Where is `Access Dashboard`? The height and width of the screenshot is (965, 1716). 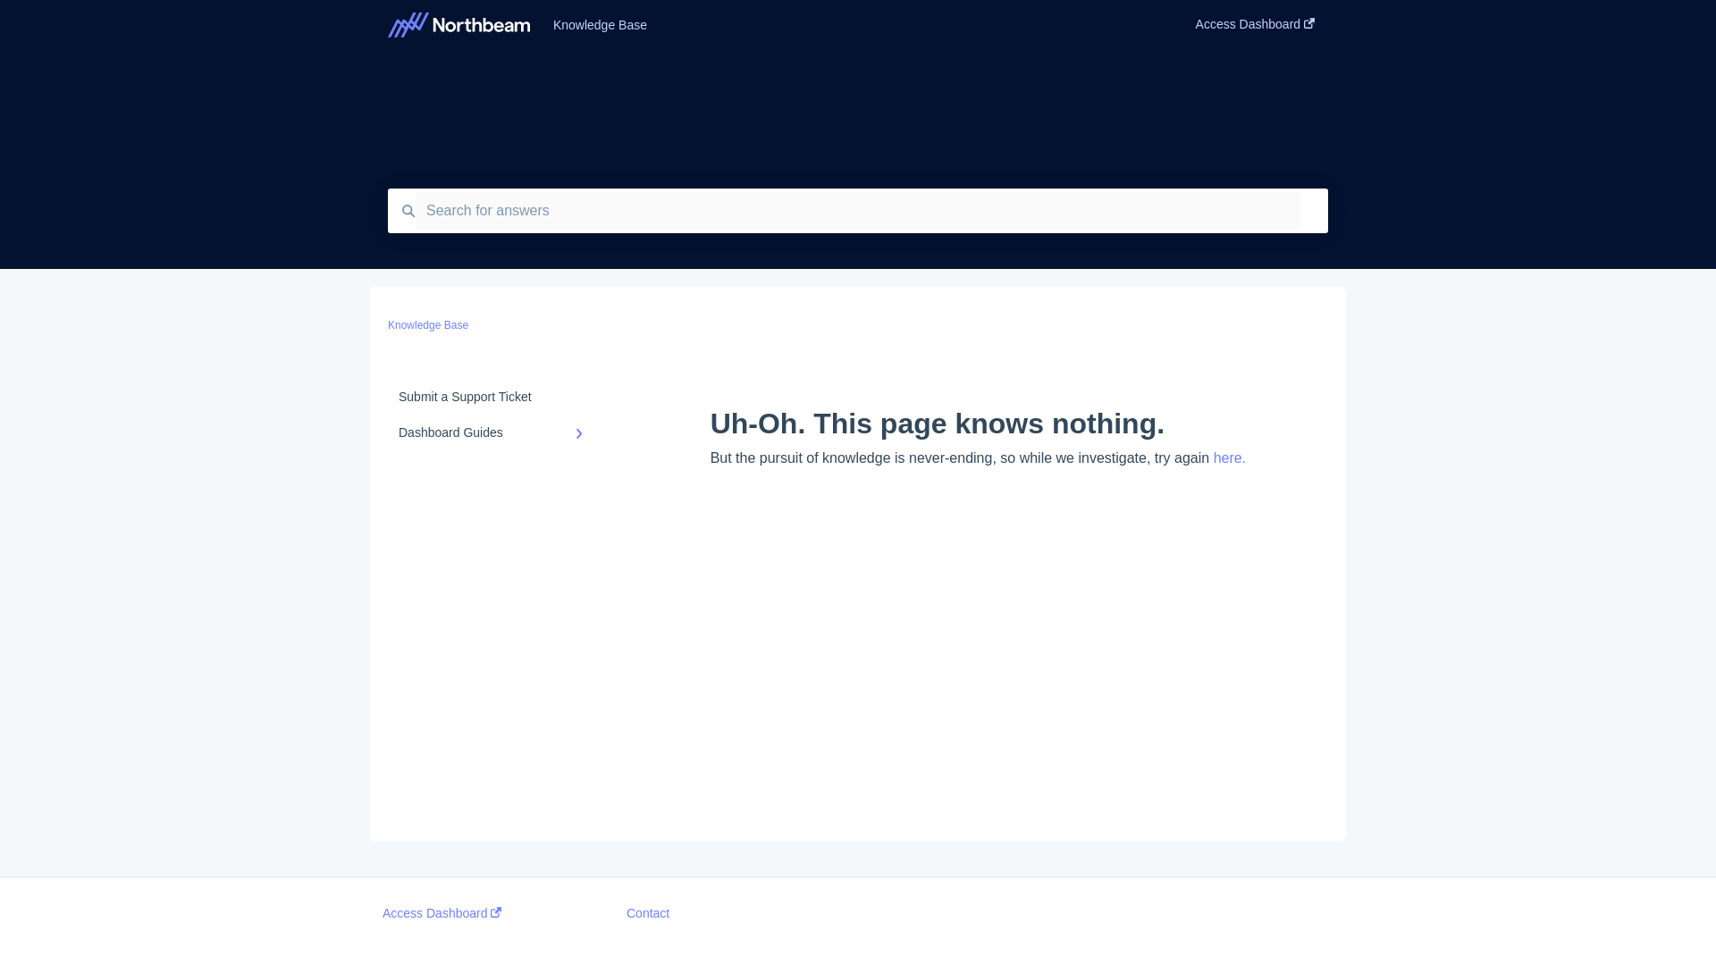 Access Dashboard is located at coordinates (442, 913).